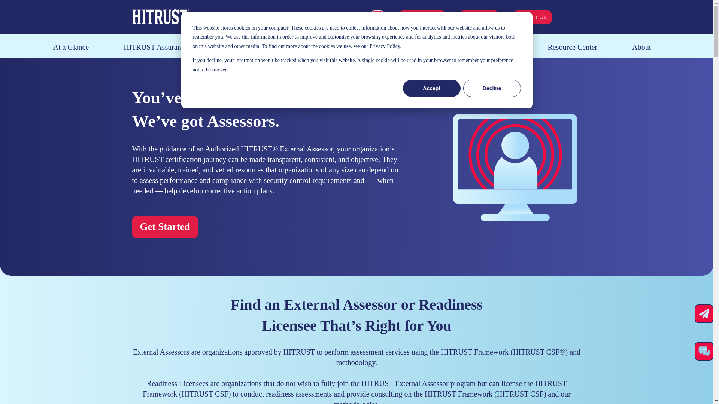 This screenshot has width=719, height=404. Describe the element at coordinates (482, 47) in the screenshot. I see `Events and Training` at that location.